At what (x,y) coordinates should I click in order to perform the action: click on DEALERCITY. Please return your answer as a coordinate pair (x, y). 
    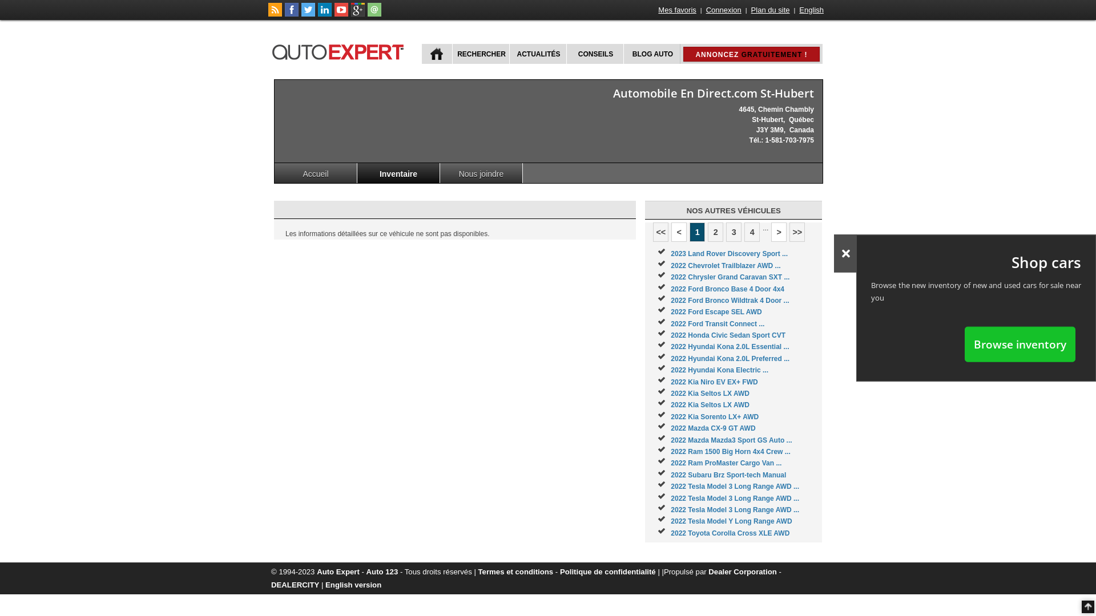
    Looking at the image, I should click on (295, 585).